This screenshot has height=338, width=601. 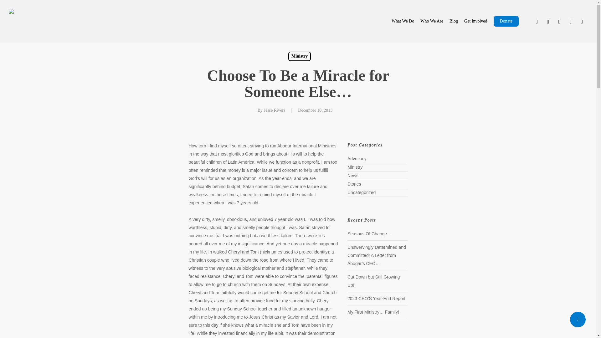 What do you see at coordinates (504, 21) in the screenshot?
I see `Donate` at bounding box center [504, 21].